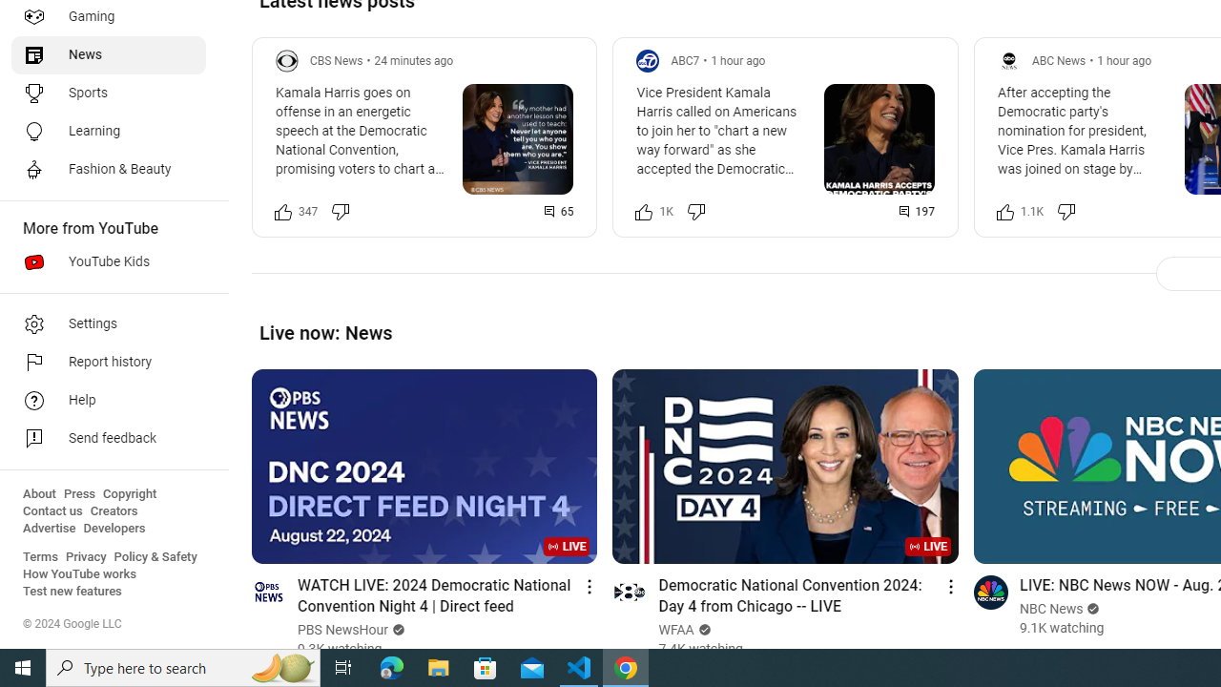  I want to click on Copyright, so click(130, 494).